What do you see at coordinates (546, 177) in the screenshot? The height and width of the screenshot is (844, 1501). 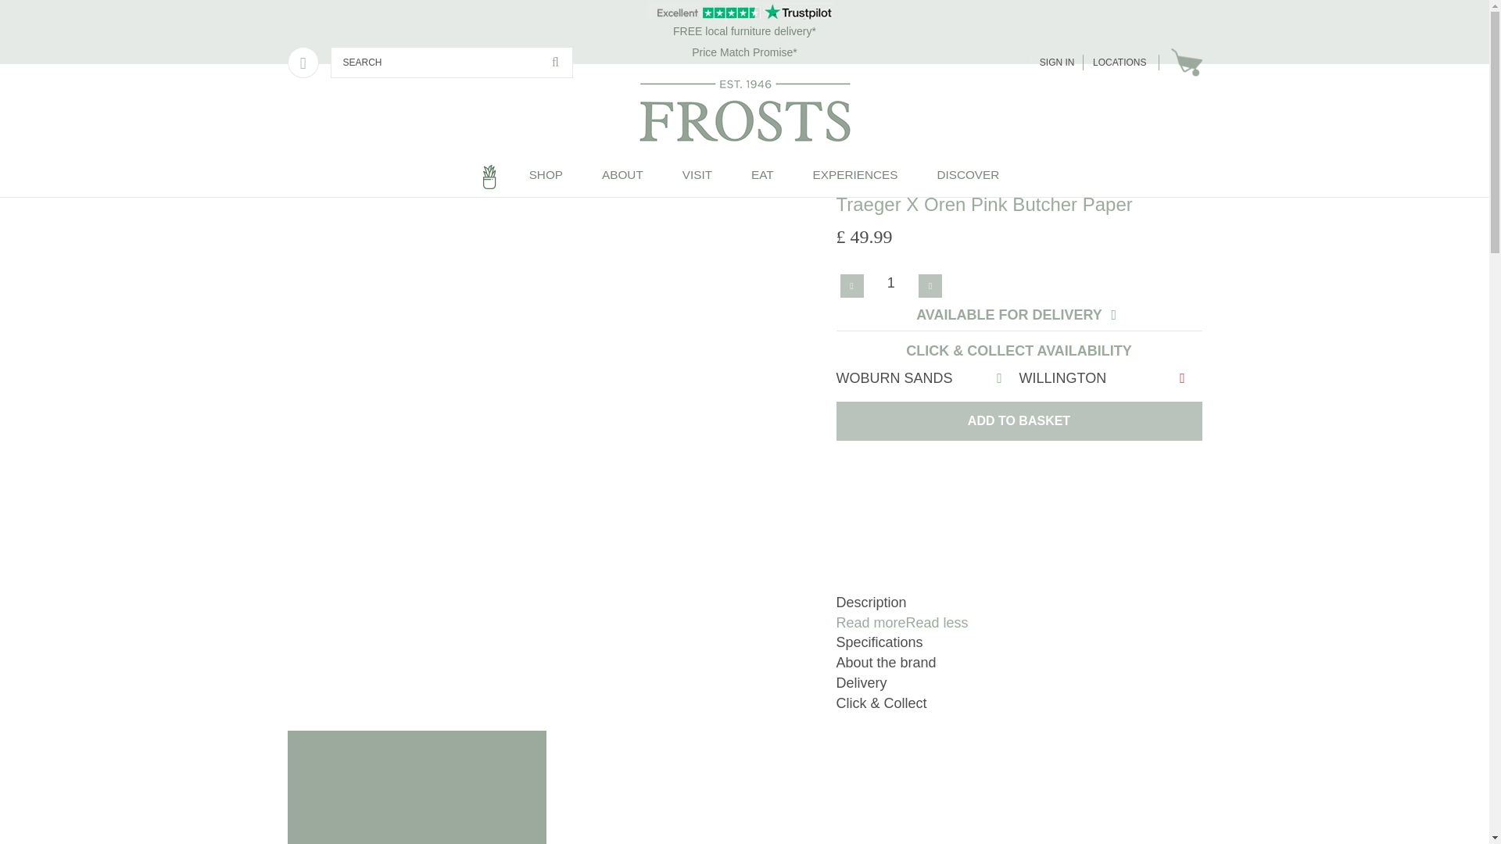 I see `SHOP` at bounding box center [546, 177].